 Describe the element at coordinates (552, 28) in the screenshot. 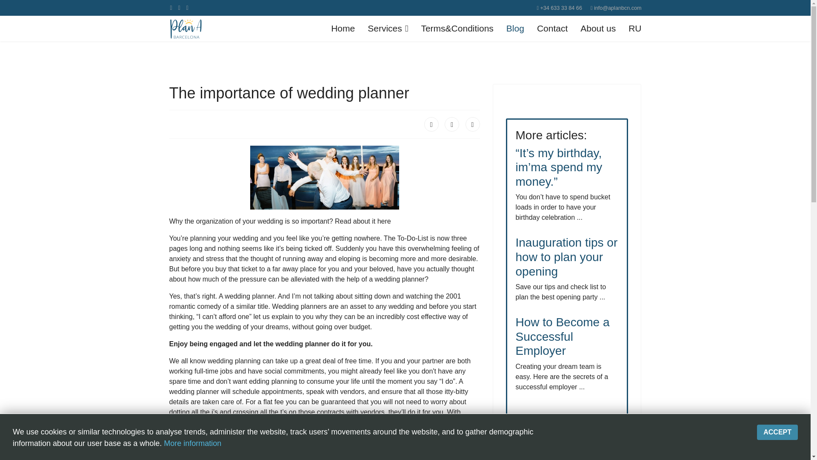

I see `Contact` at that location.